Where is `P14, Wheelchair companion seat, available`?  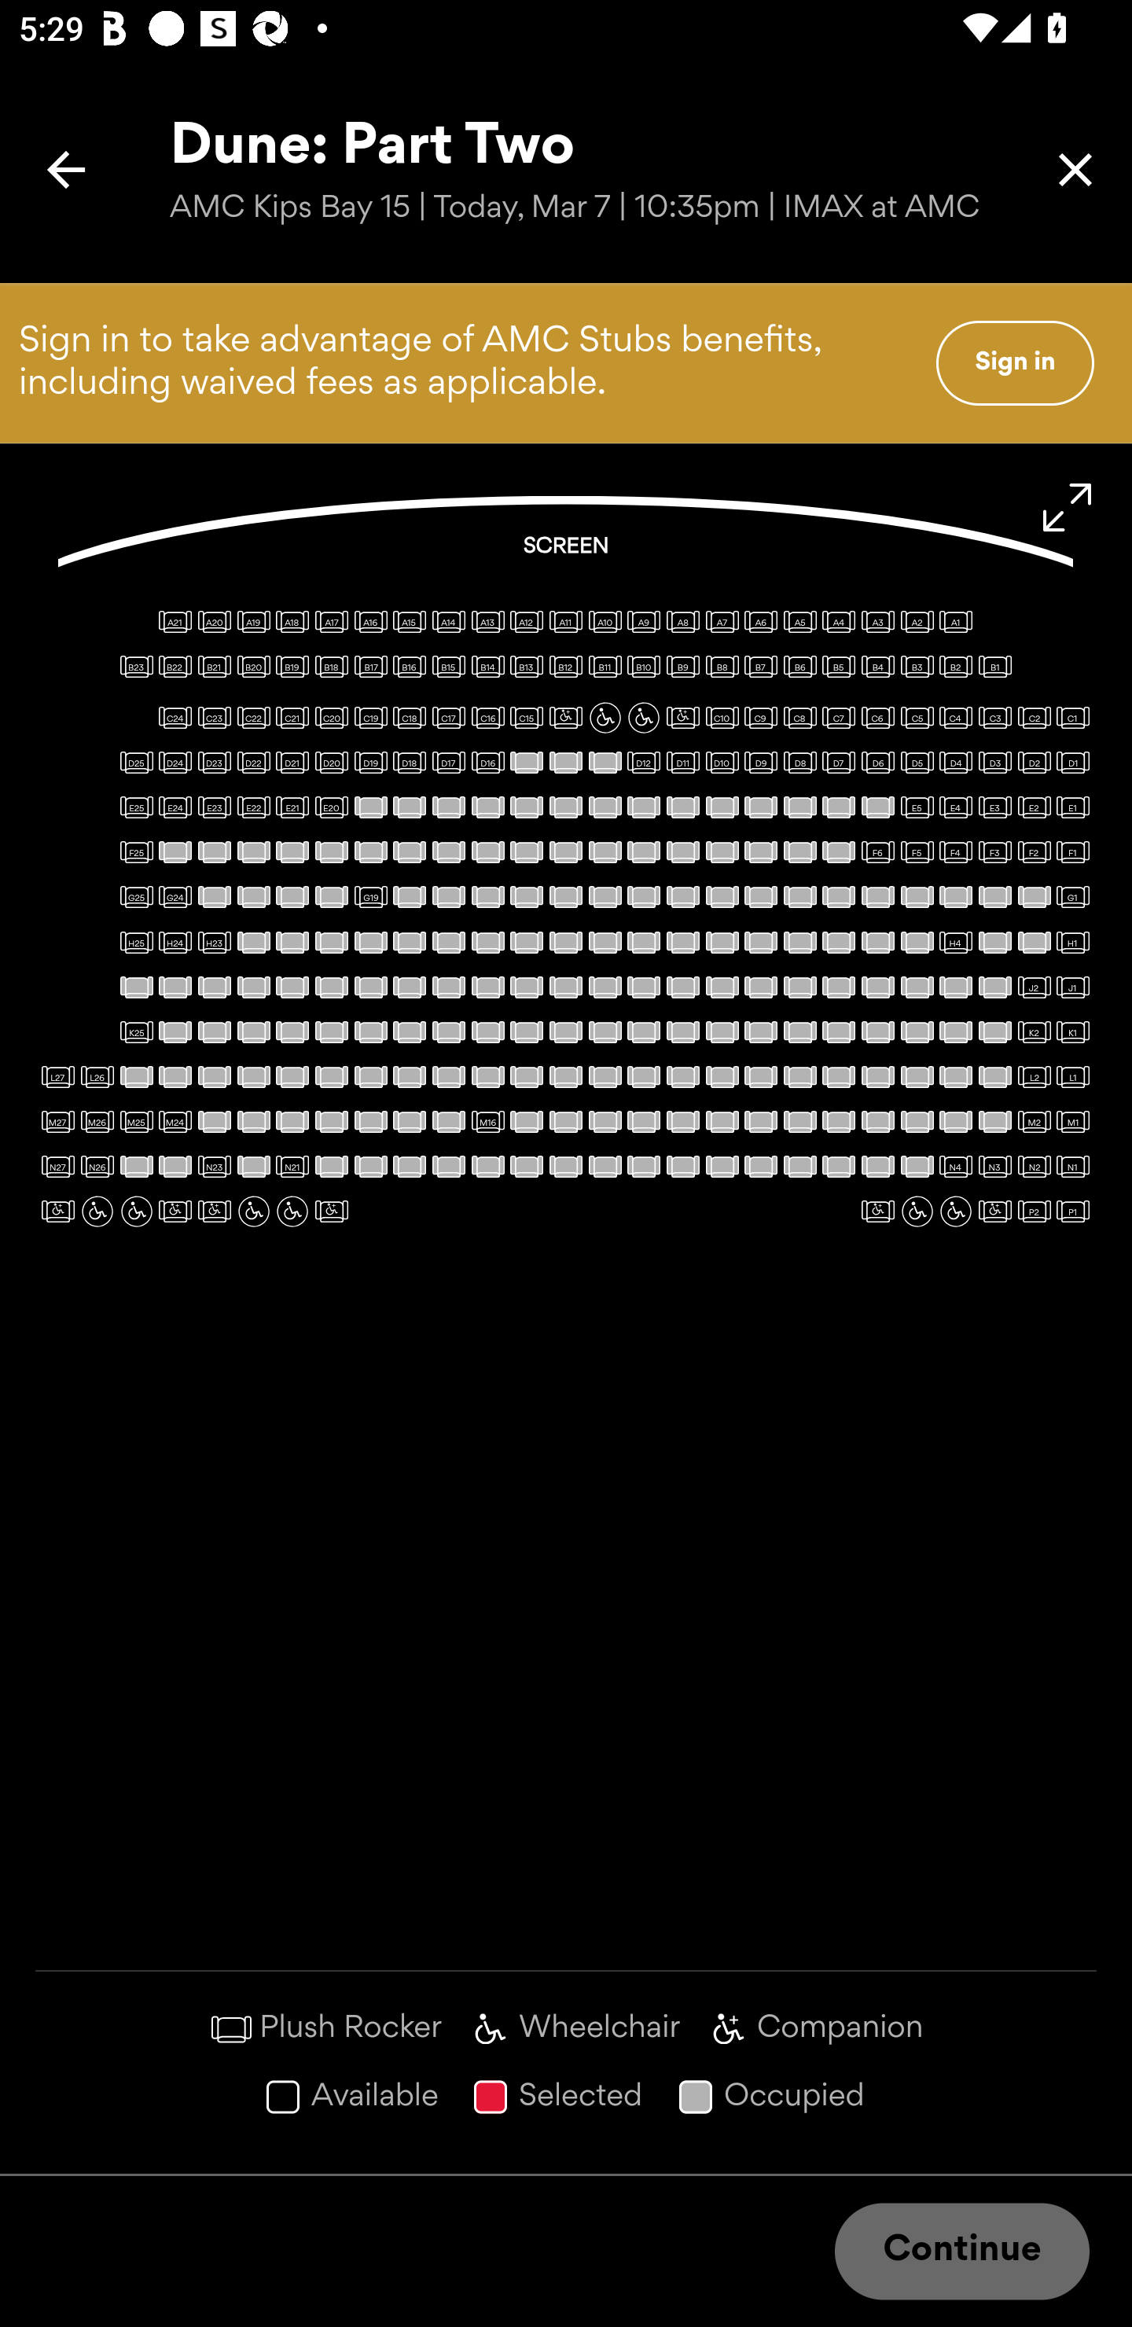 P14, Wheelchair companion seat, available is located at coordinates (58, 1211).